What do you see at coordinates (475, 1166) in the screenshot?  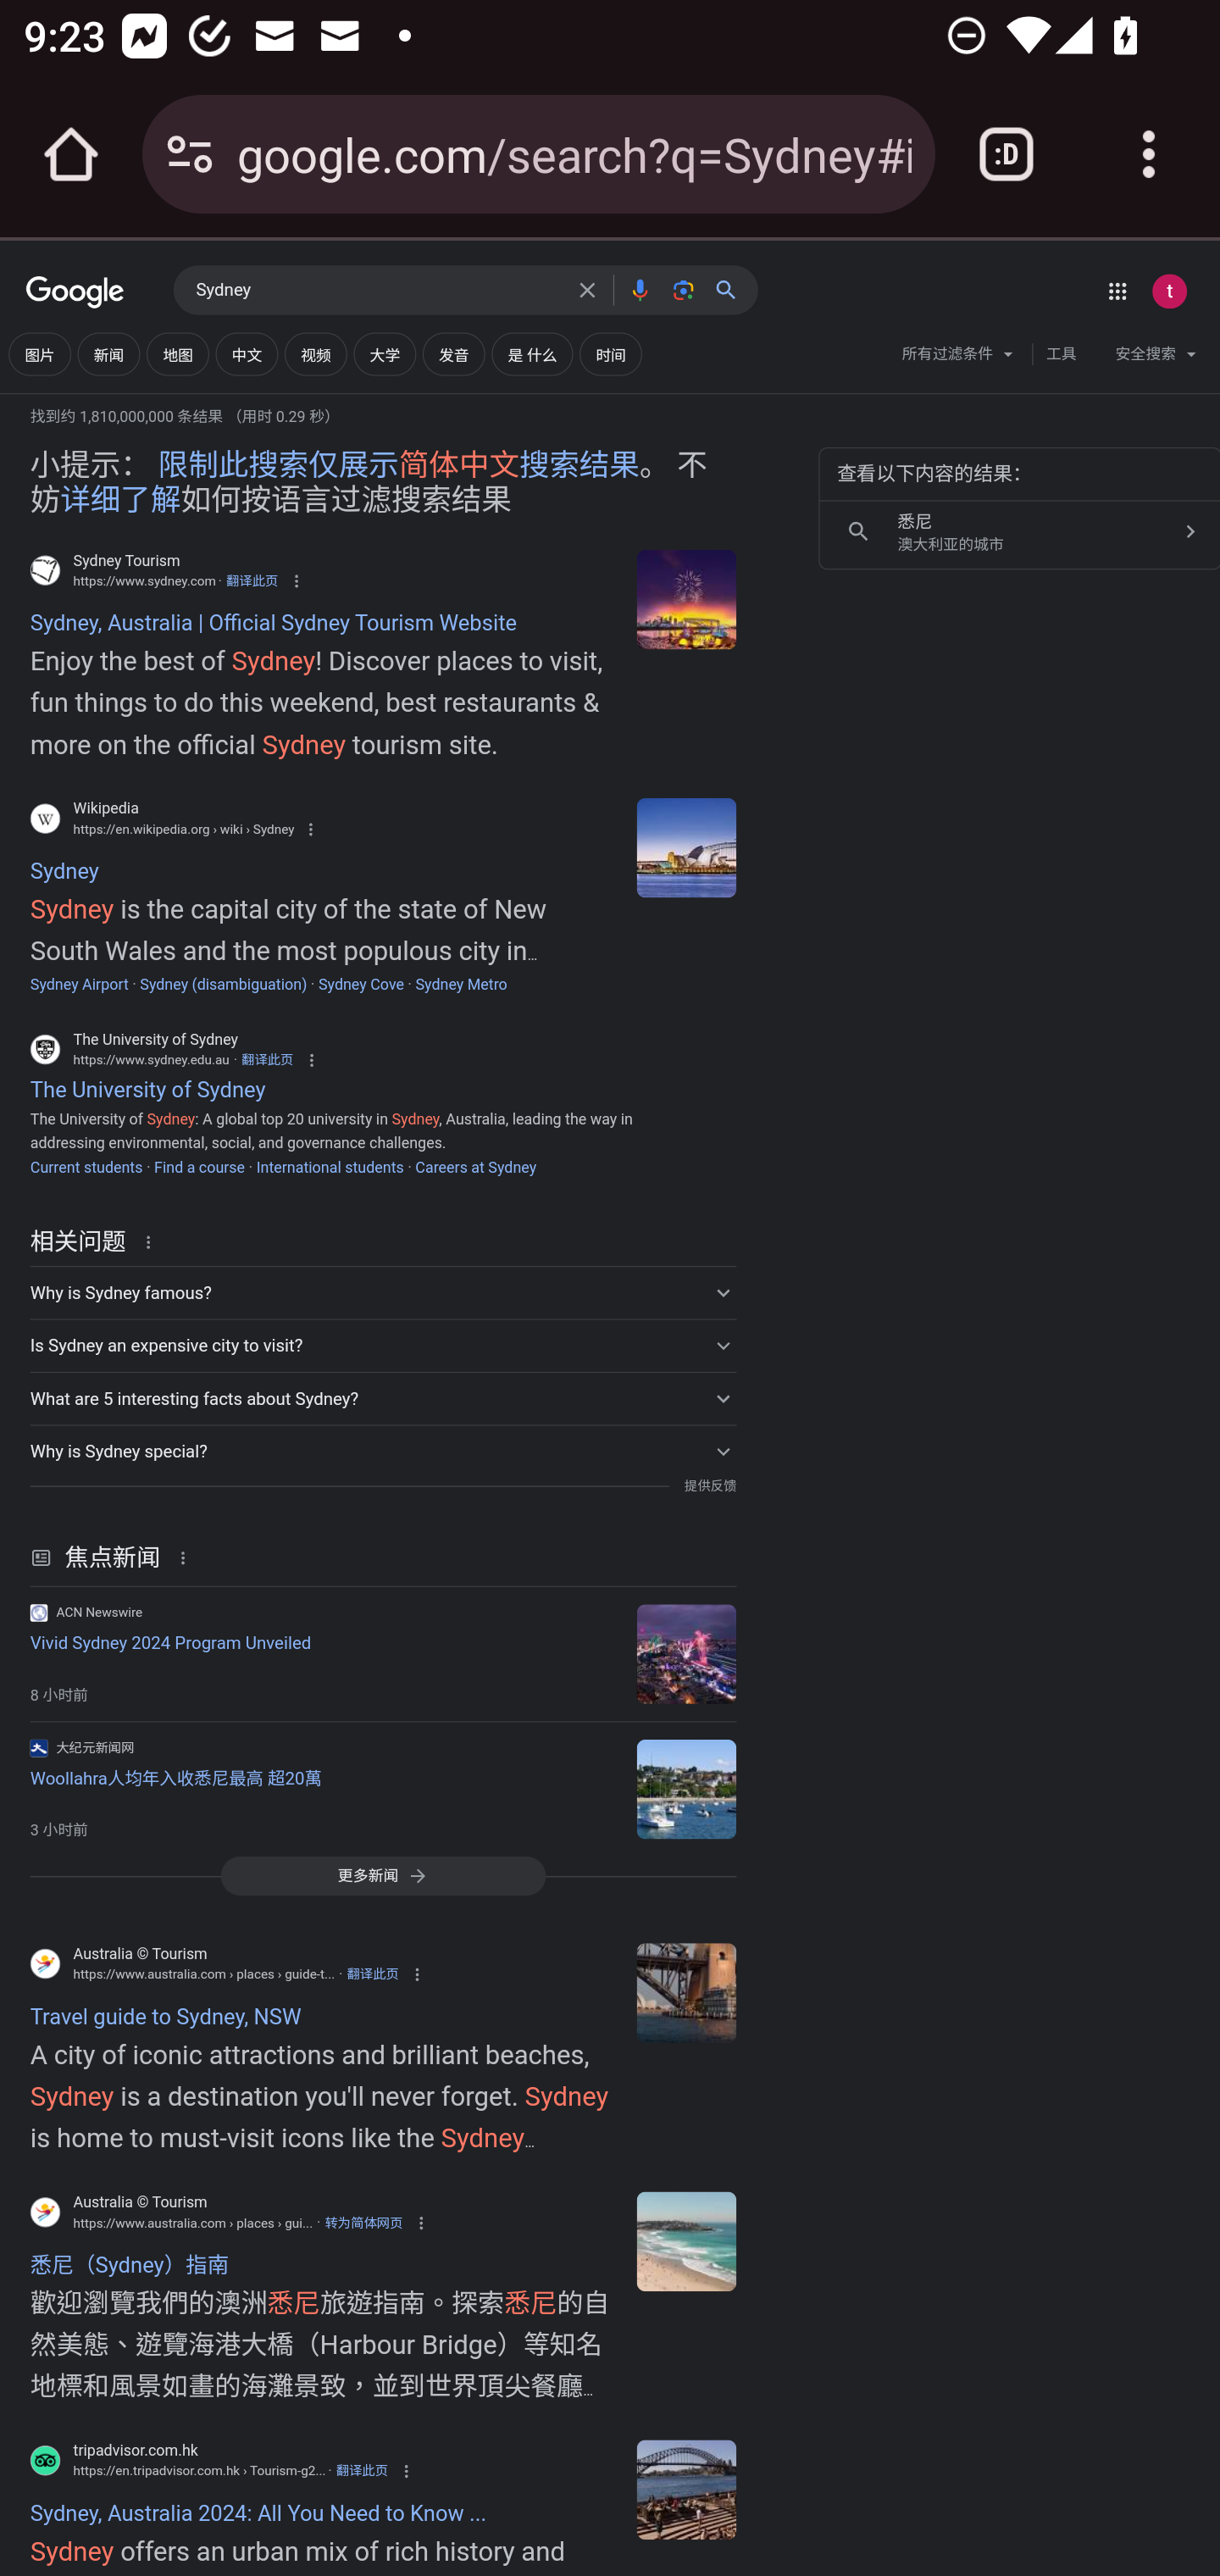 I see `Careers at Sydney` at bounding box center [475, 1166].